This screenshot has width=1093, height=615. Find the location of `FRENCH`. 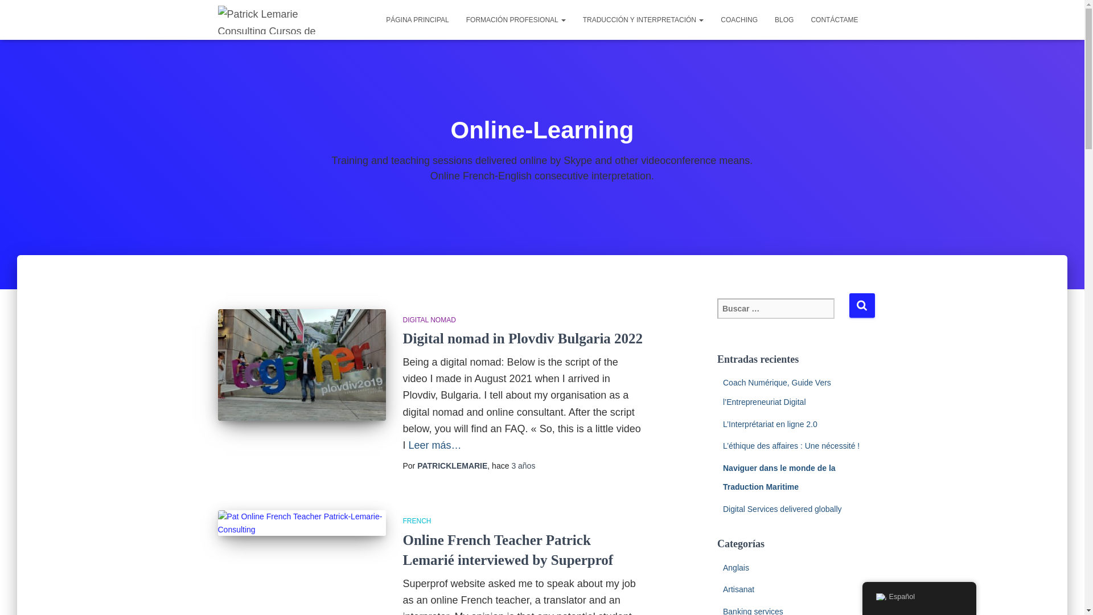

FRENCH is located at coordinates (417, 521).